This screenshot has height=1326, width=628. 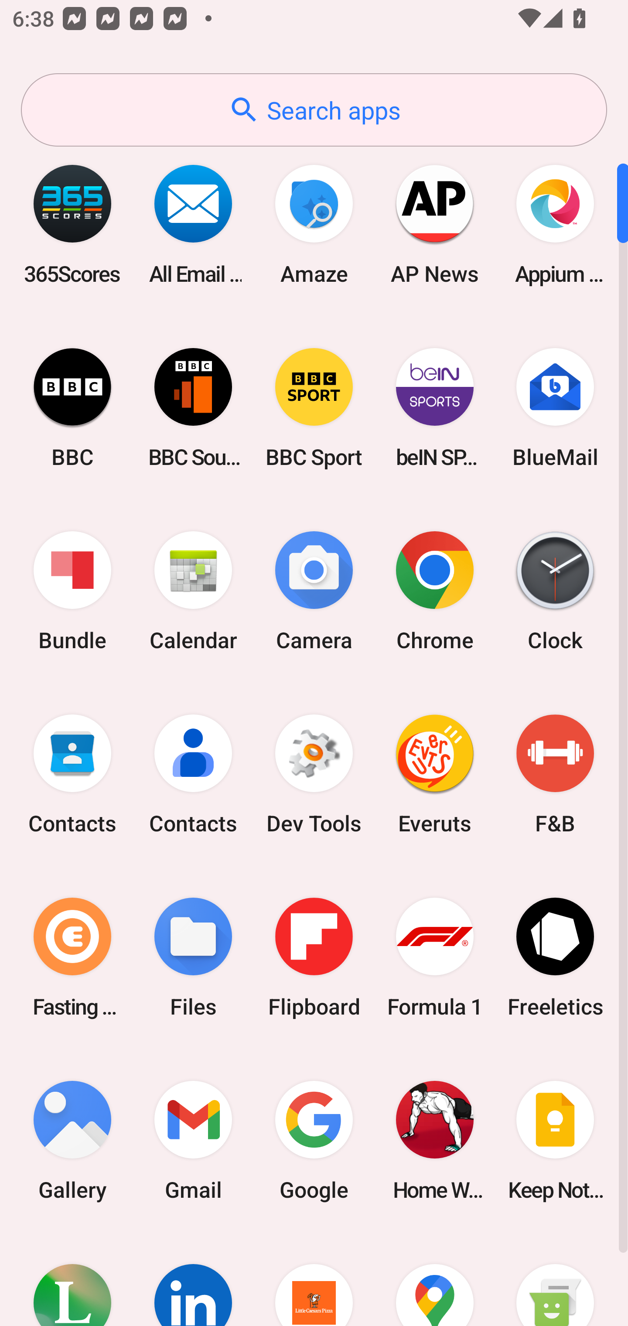 What do you see at coordinates (314, 774) in the screenshot?
I see `Dev Tools` at bounding box center [314, 774].